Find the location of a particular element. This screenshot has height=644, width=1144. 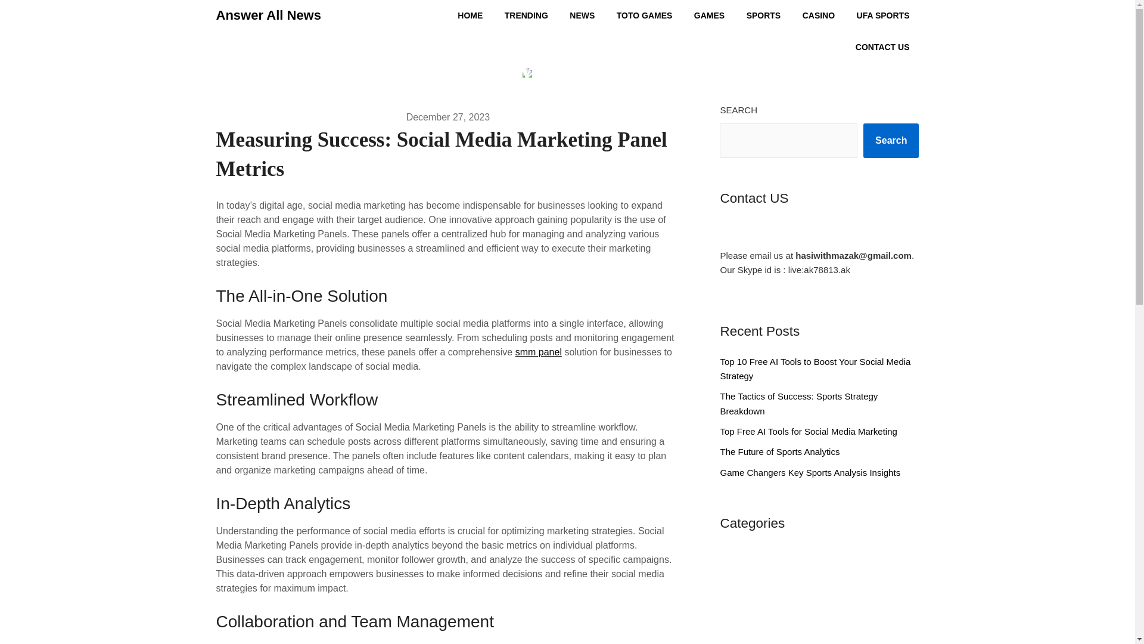

Top 10 Free AI Tools to Boost Your Social Media Strategy is located at coordinates (815, 369).